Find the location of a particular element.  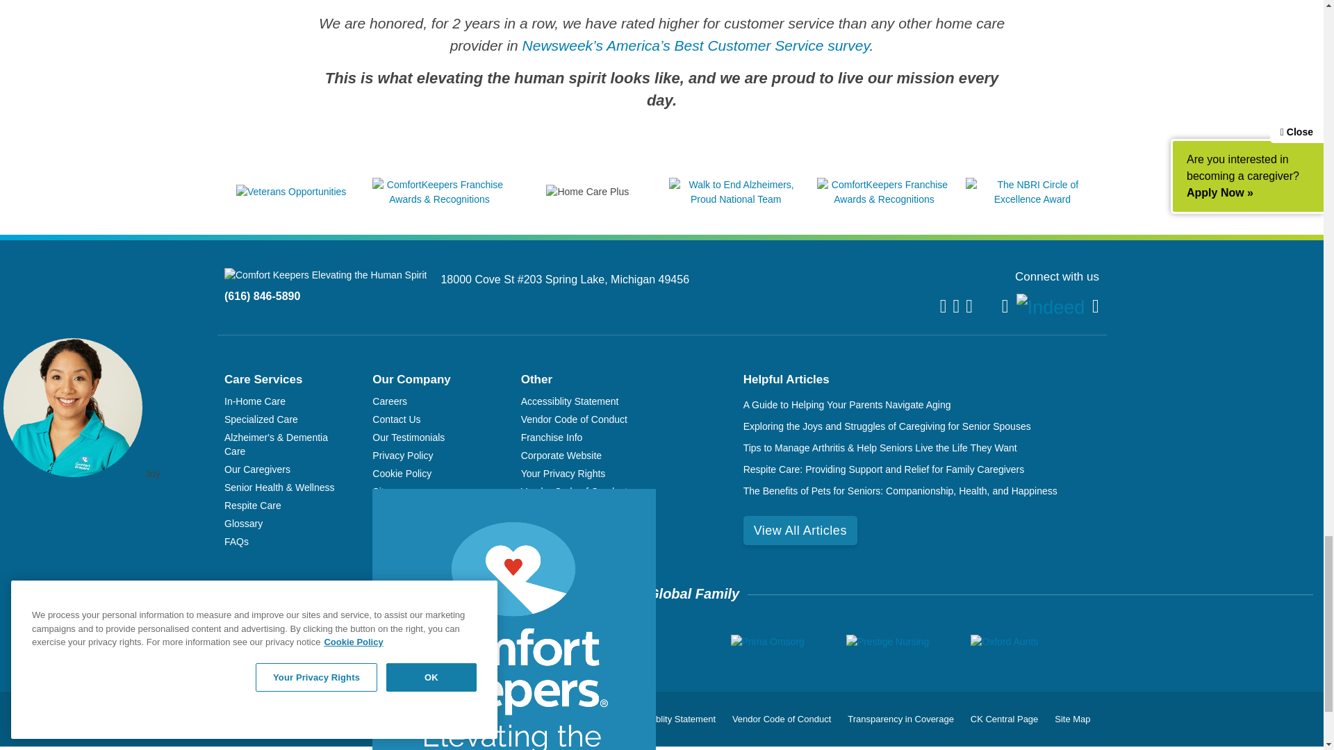

Abri is located at coordinates (425, 642).